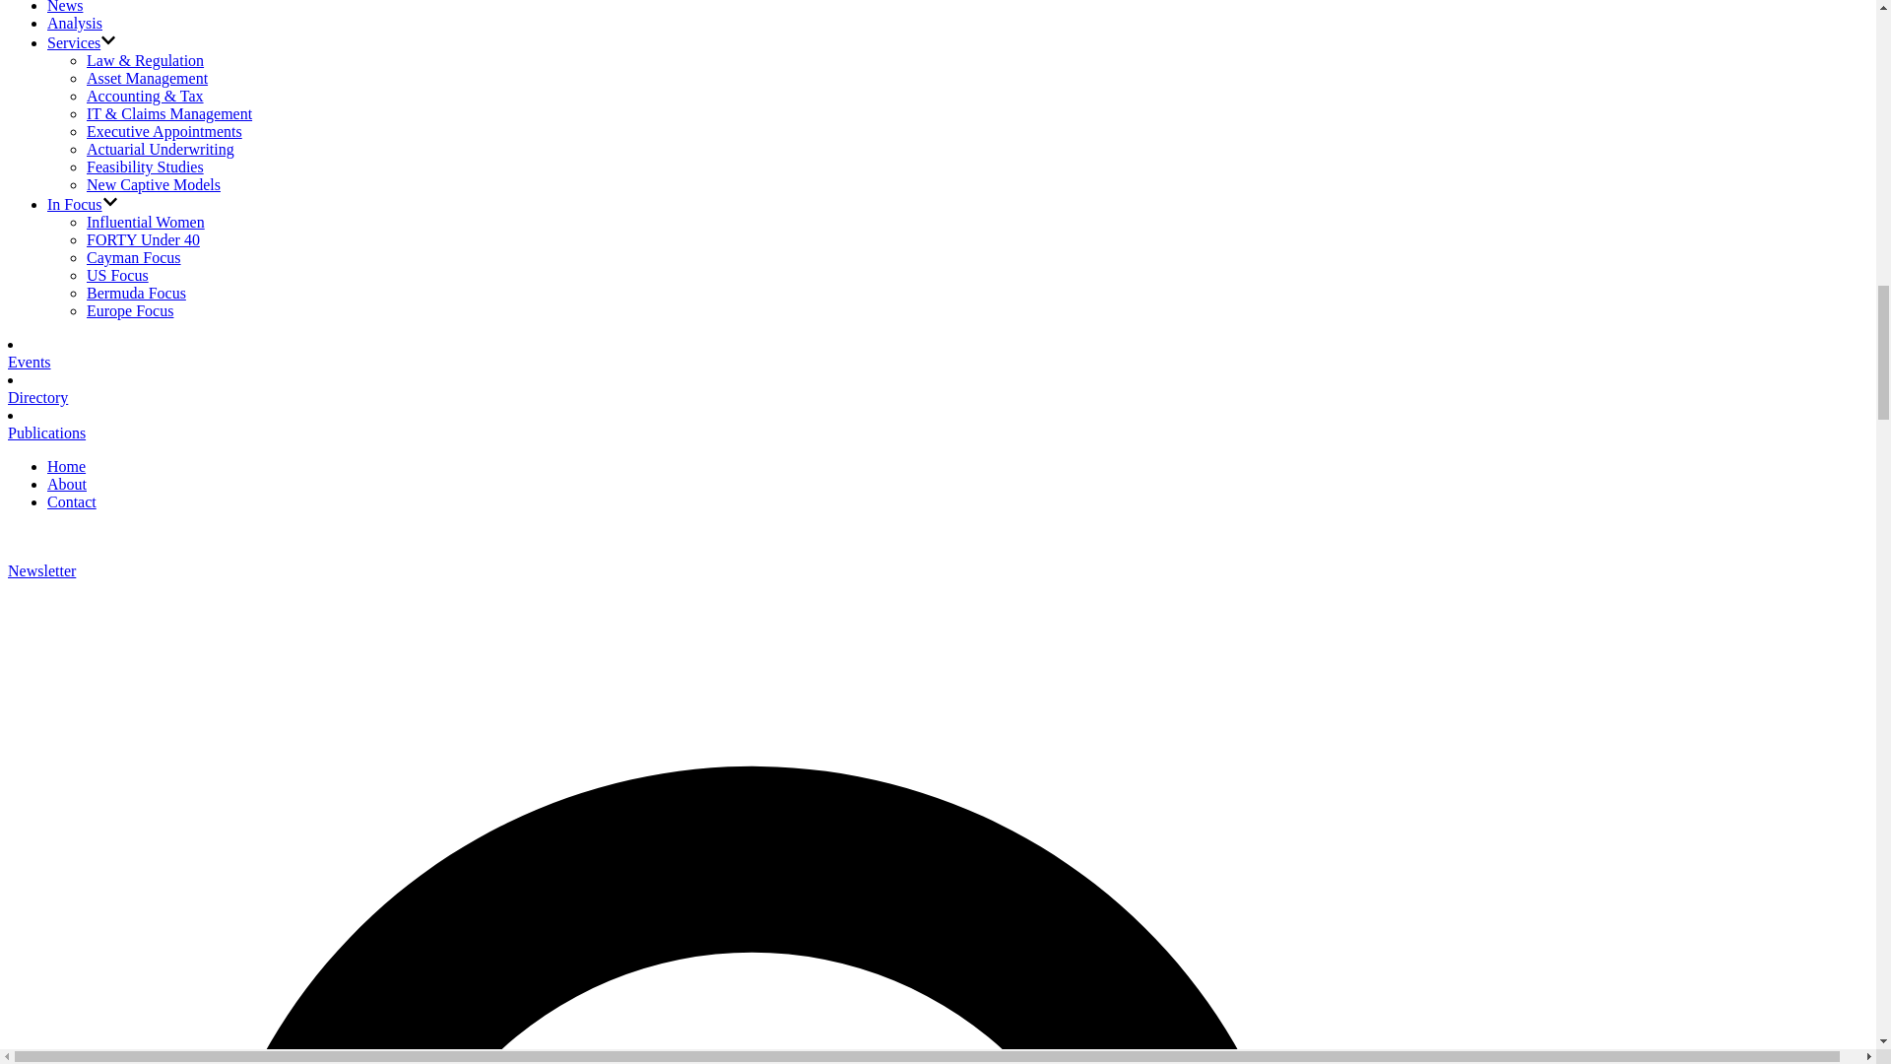 Image resolution: width=1891 pixels, height=1064 pixels. What do you see at coordinates (65, 7) in the screenshot?
I see `News` at bounding box center [65, 7].